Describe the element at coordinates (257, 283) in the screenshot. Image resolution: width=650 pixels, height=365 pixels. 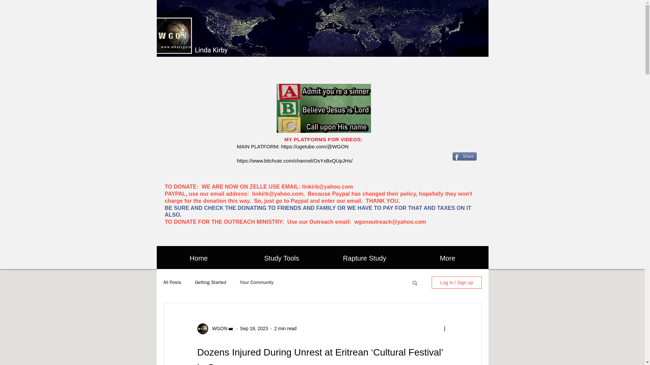
I see `Your Community` at that location.